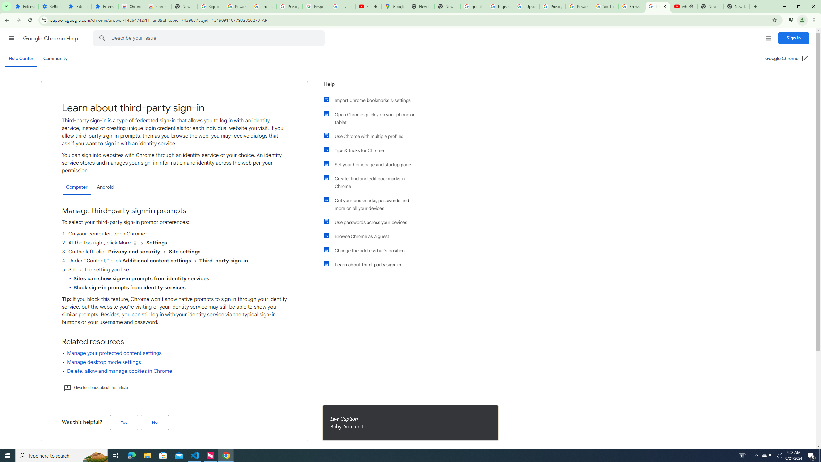 The image size is (821, 462). Describe the element at coordinates (25, 6) in the screenshot. I see `Extensions` at that location.